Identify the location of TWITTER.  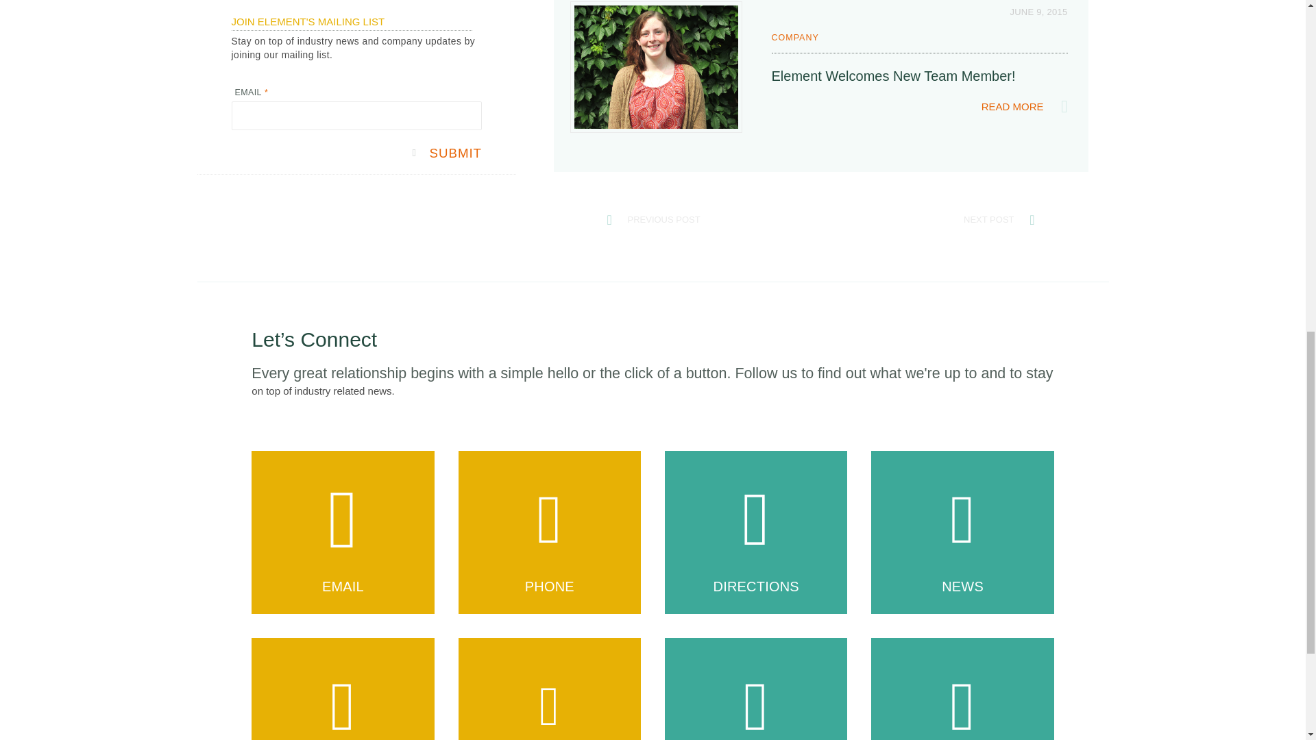
(343, 689).